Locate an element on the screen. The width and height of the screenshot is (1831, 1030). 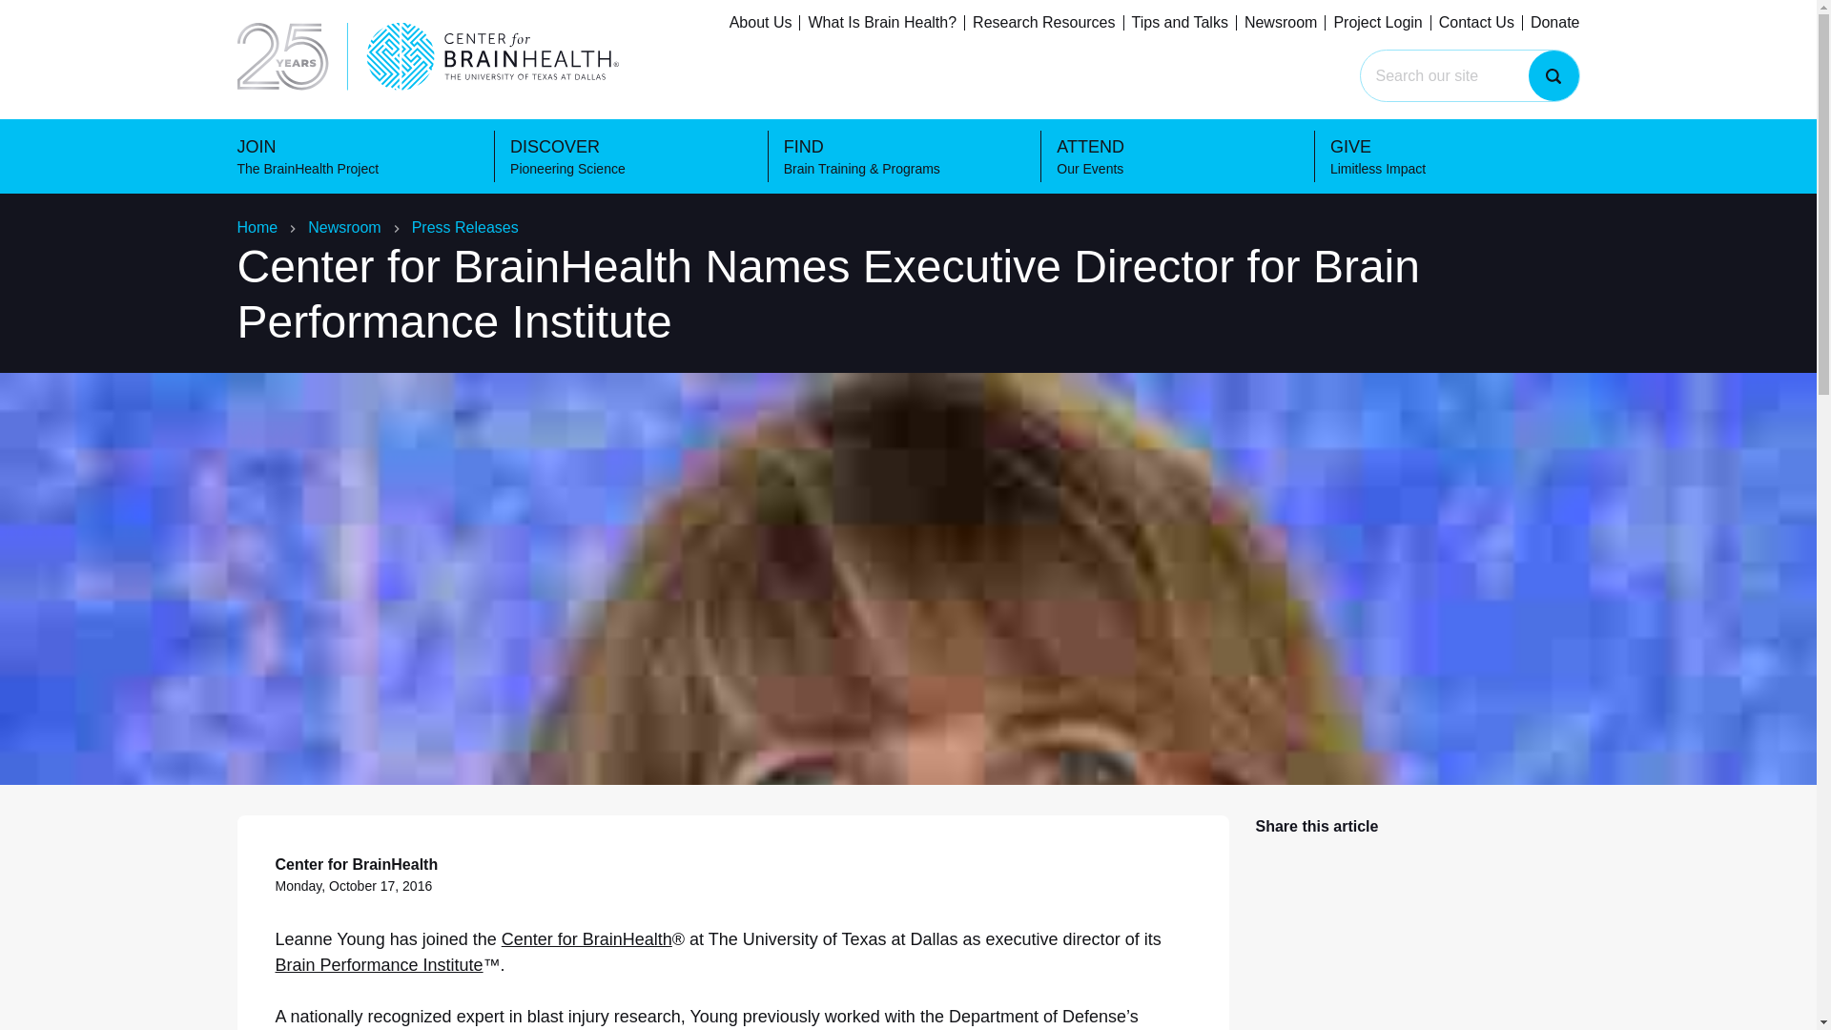
Project Login is located at coordinates (1455, 156).